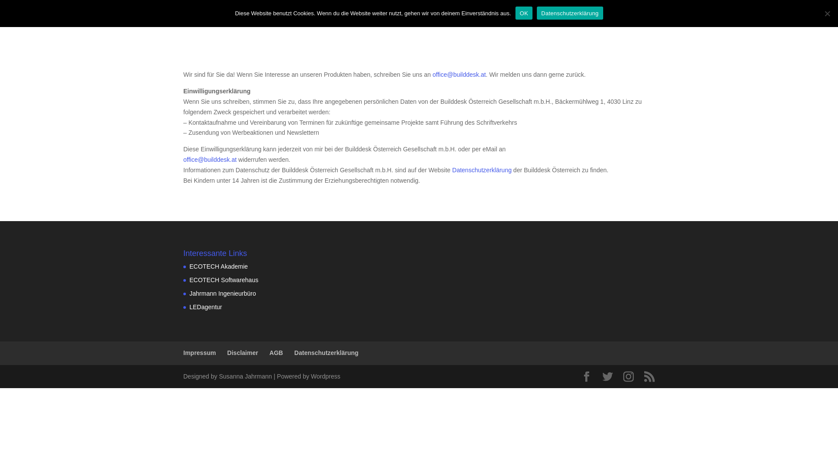  What do you see at coordinates (222, 21) in the screenshot?
I see `Logo BD` at bounding box center [222, 21].